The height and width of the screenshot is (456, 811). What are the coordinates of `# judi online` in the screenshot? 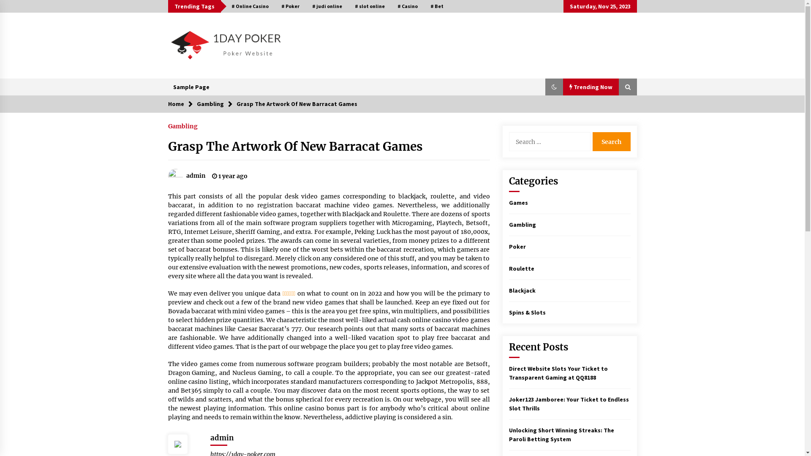 It's located at (327, 6).